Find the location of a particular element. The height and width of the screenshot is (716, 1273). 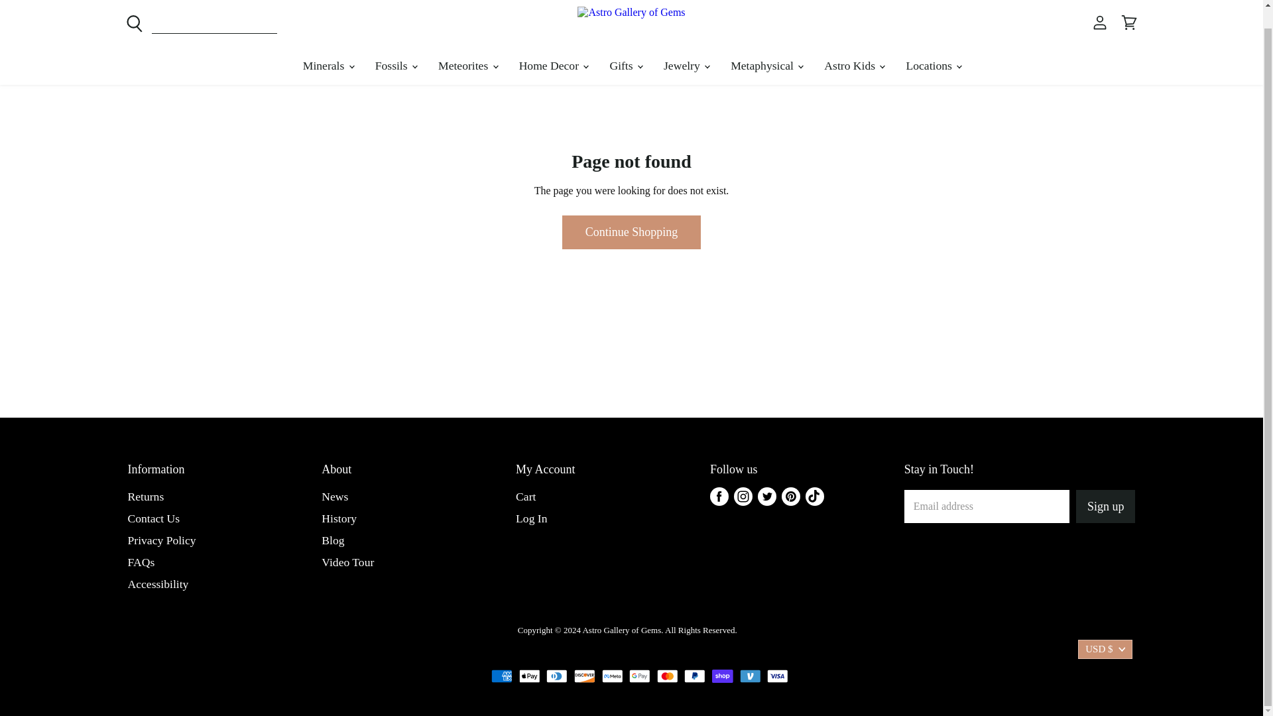

Meteorites is located at coordinates (467, 65).